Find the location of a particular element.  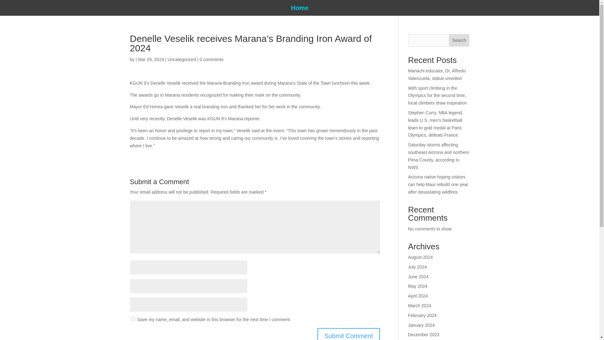

June 2024 is located at coordinates (418, 276).